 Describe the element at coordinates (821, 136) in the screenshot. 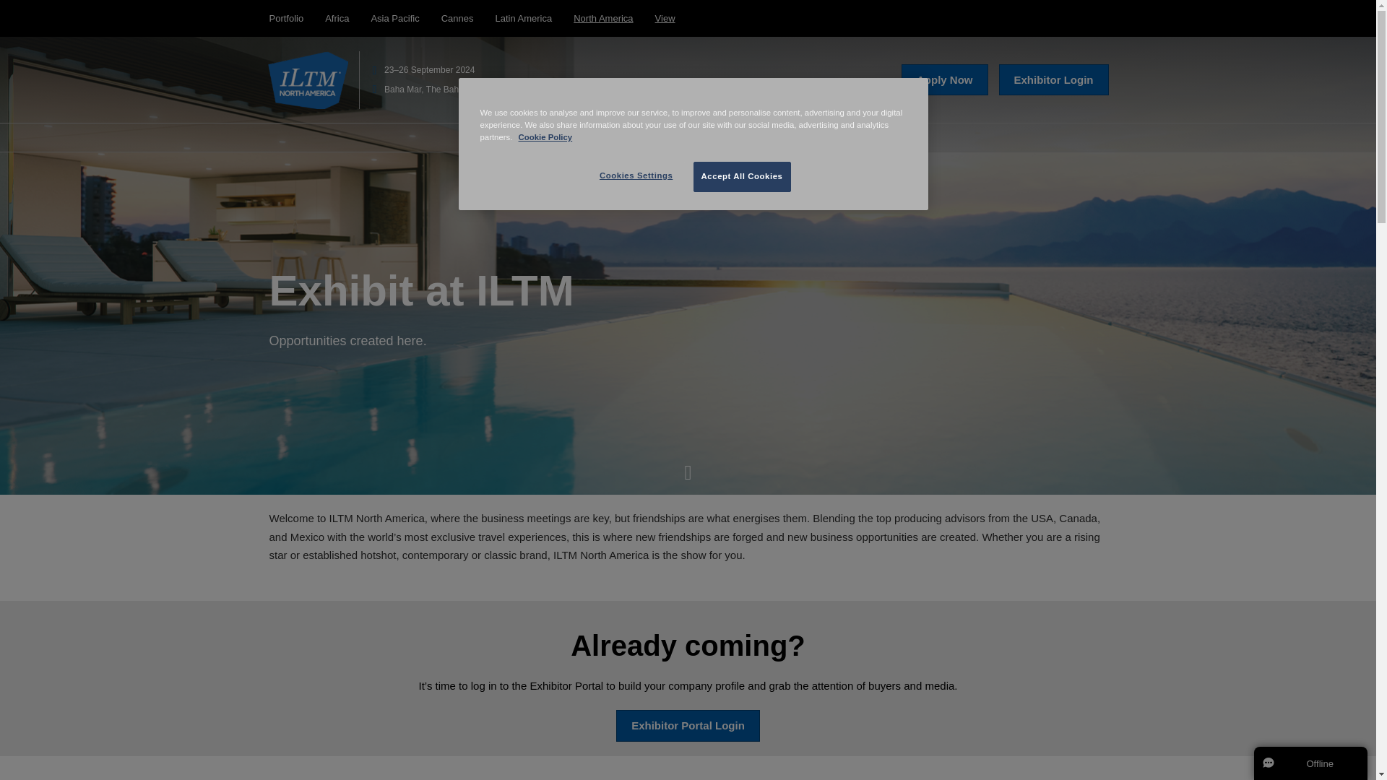

I see `Media` at that location.